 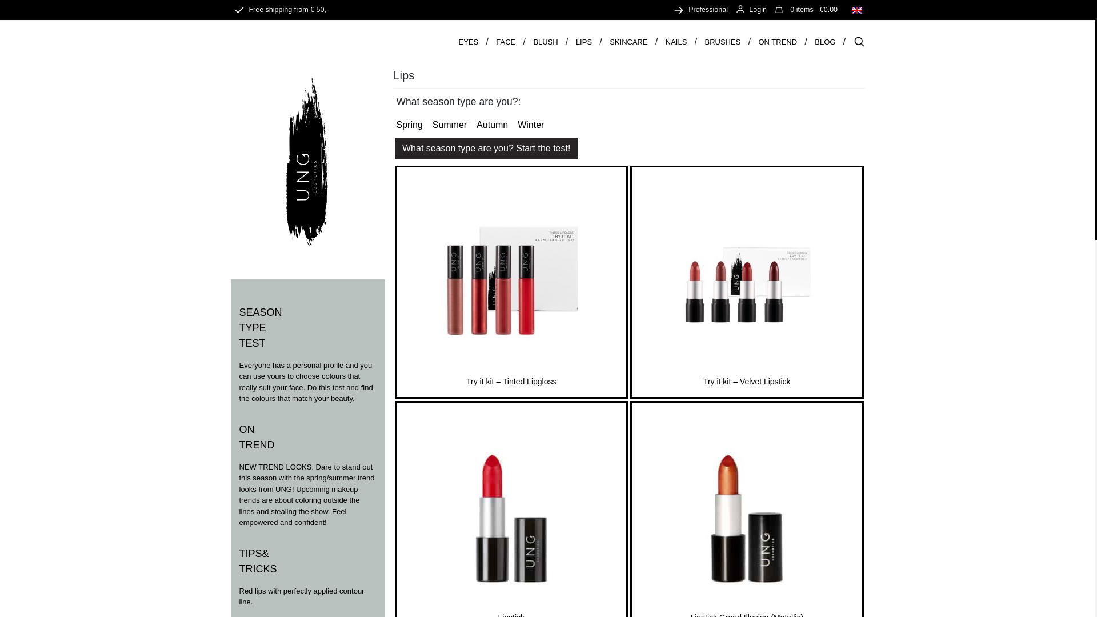 What do you see at coordinates (628, 42) in the screenshot?
I see `SKINCARE` at bounding box center [628, 42].